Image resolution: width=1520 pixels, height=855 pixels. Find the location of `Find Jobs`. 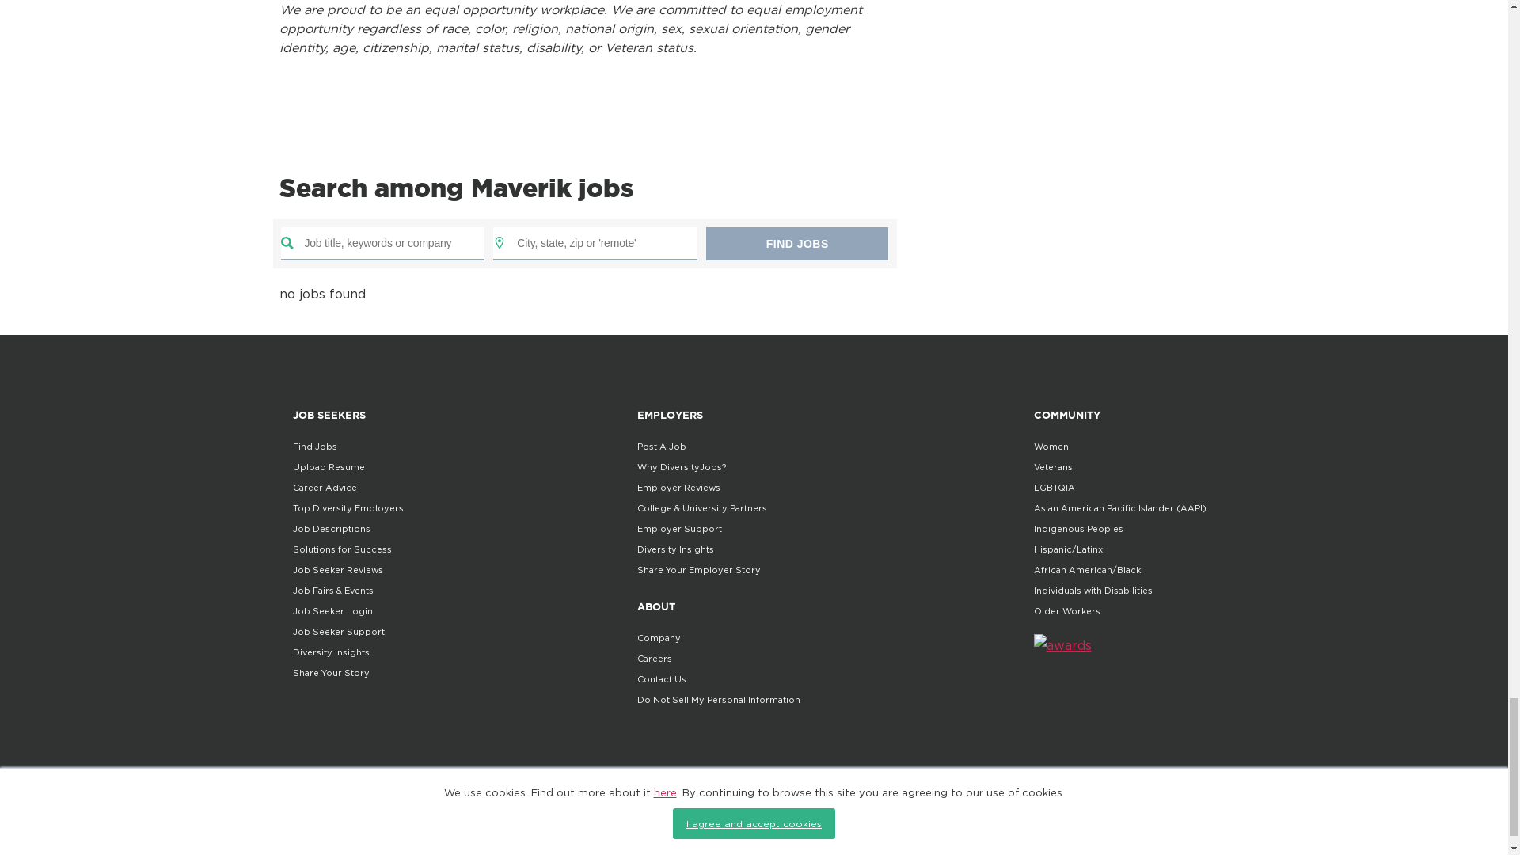

Find Jobs is located at coordinates (796, 244).